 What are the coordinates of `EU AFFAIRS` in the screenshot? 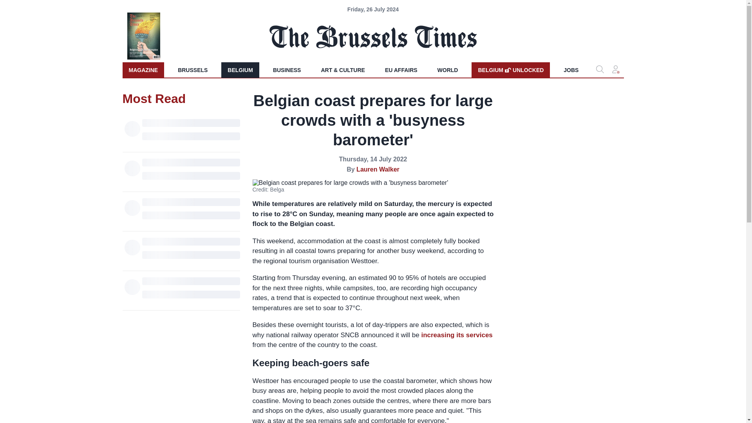 It's located at (401, 70).